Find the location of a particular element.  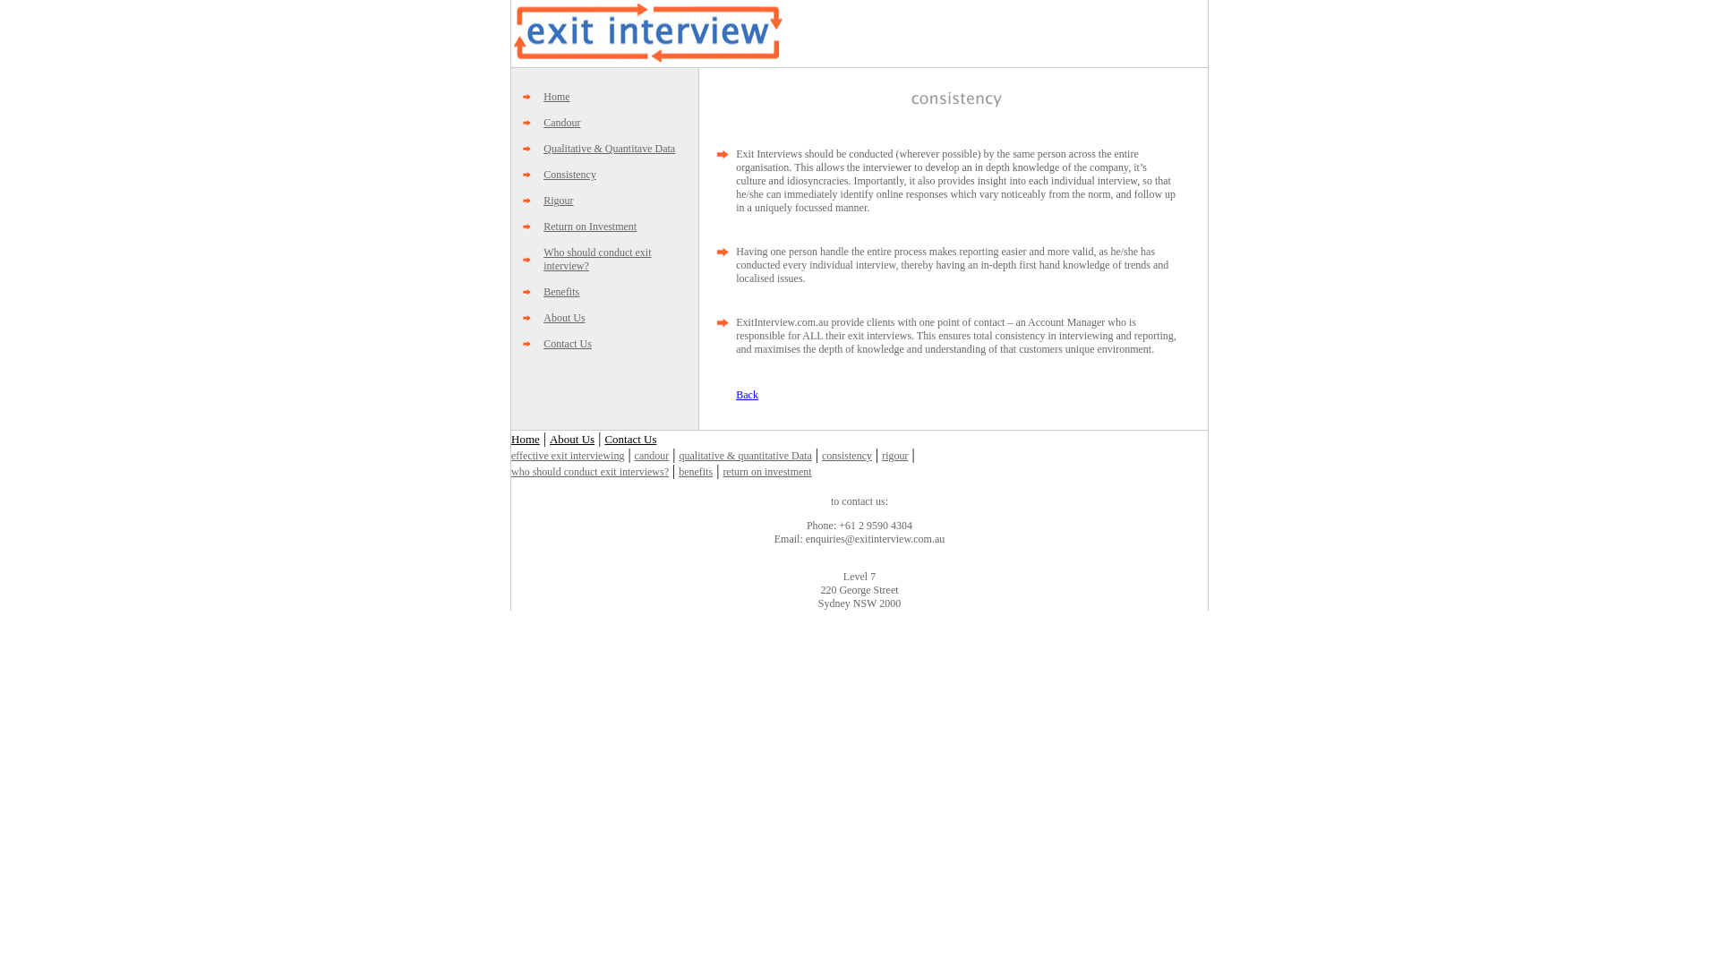

Rigour is located at coordinates (559, 201).